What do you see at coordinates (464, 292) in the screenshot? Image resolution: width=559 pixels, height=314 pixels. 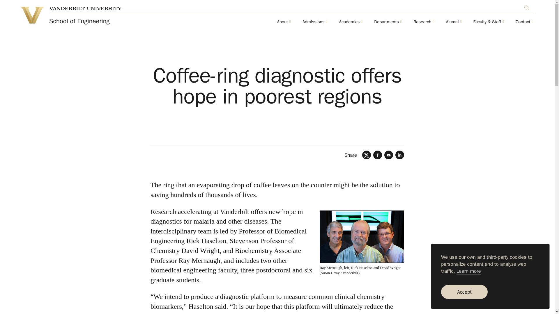 I see `Accept` at bounding box center [464, 292].